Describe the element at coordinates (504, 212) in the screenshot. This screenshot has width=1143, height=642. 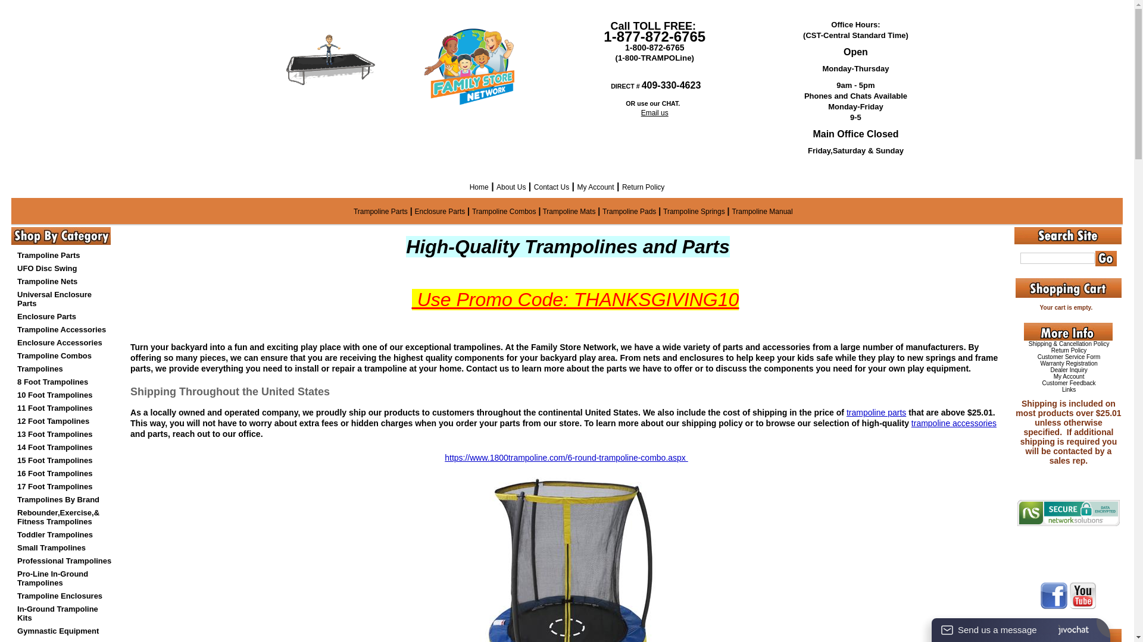
I see `Trampoline Combos` at that location.